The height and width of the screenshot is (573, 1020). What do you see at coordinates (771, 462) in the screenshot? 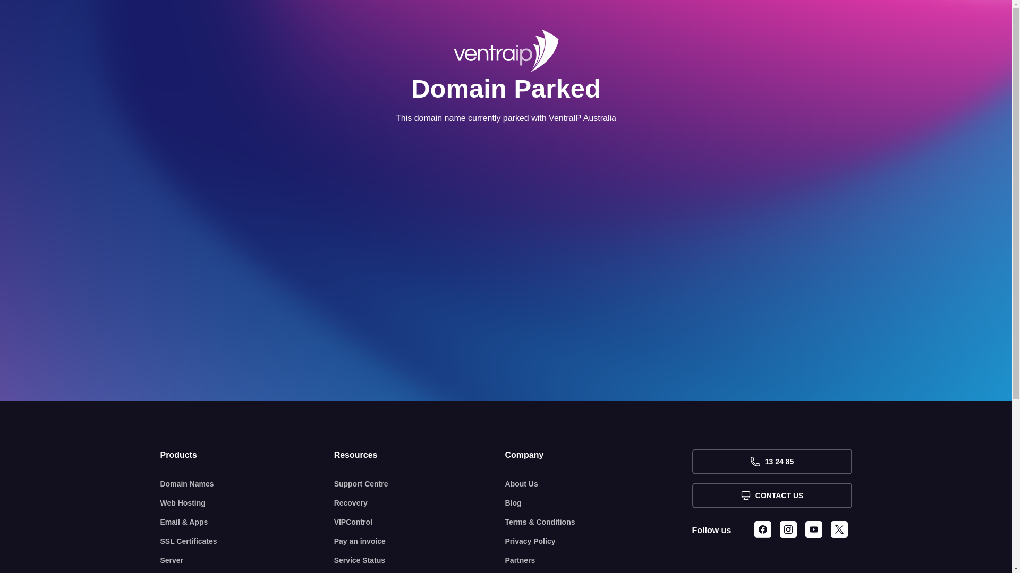
I see `13 24 85` at bounding box center [771, 462].